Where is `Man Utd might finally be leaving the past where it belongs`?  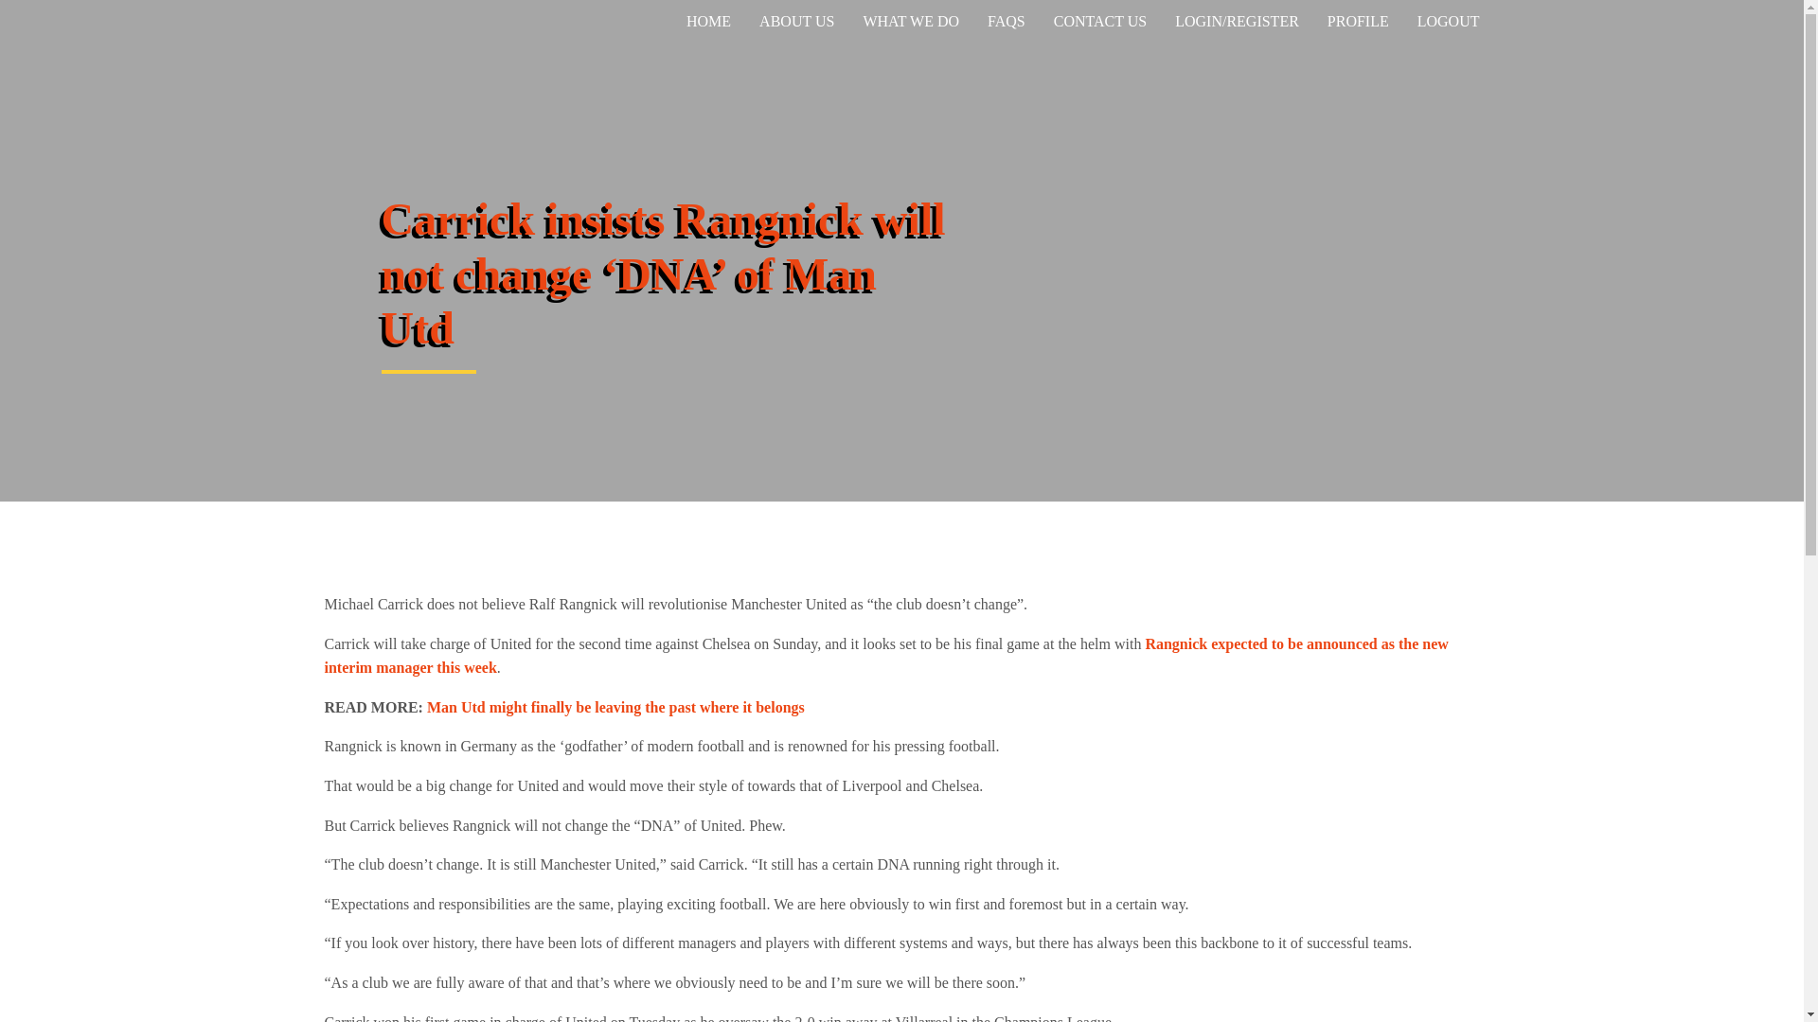
Man Utd might finally be leaving the past where it belongs is located at coordinates (615, 707).